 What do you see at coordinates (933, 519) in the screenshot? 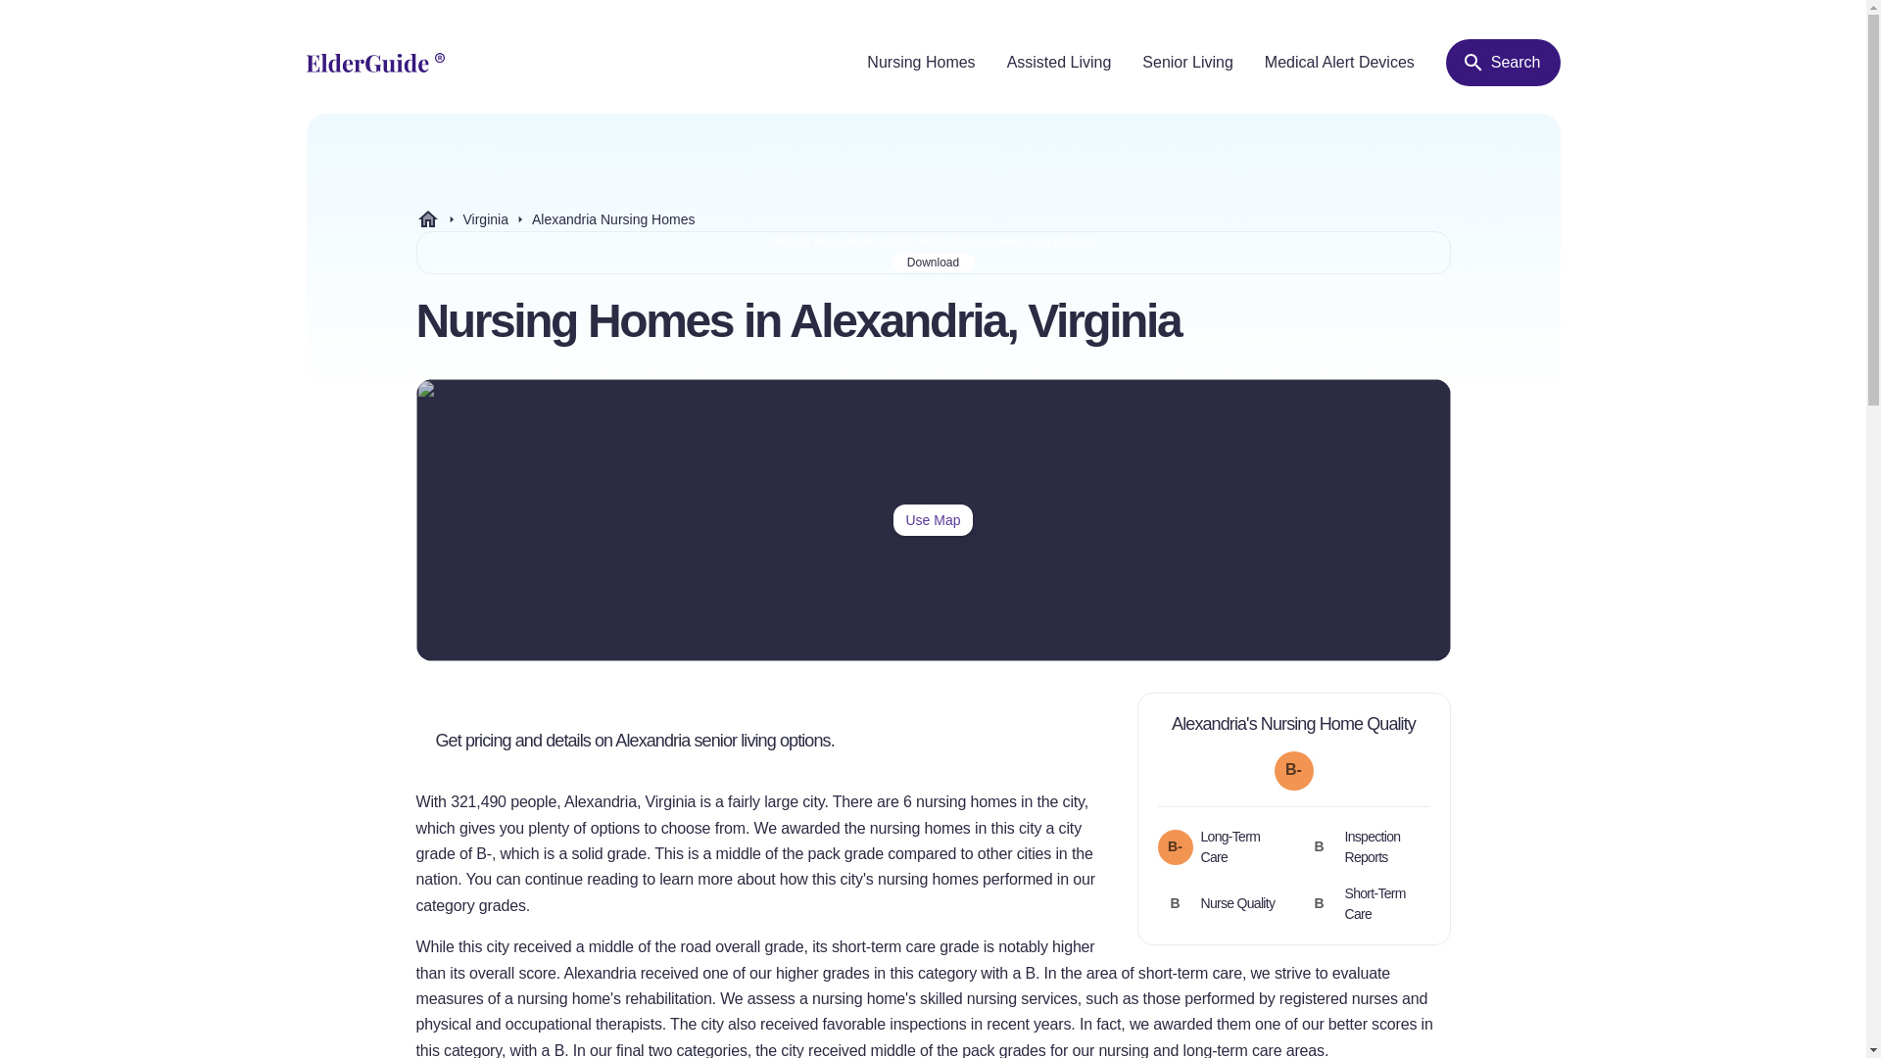
I see `Use Map` at bounding box center [933, 519].